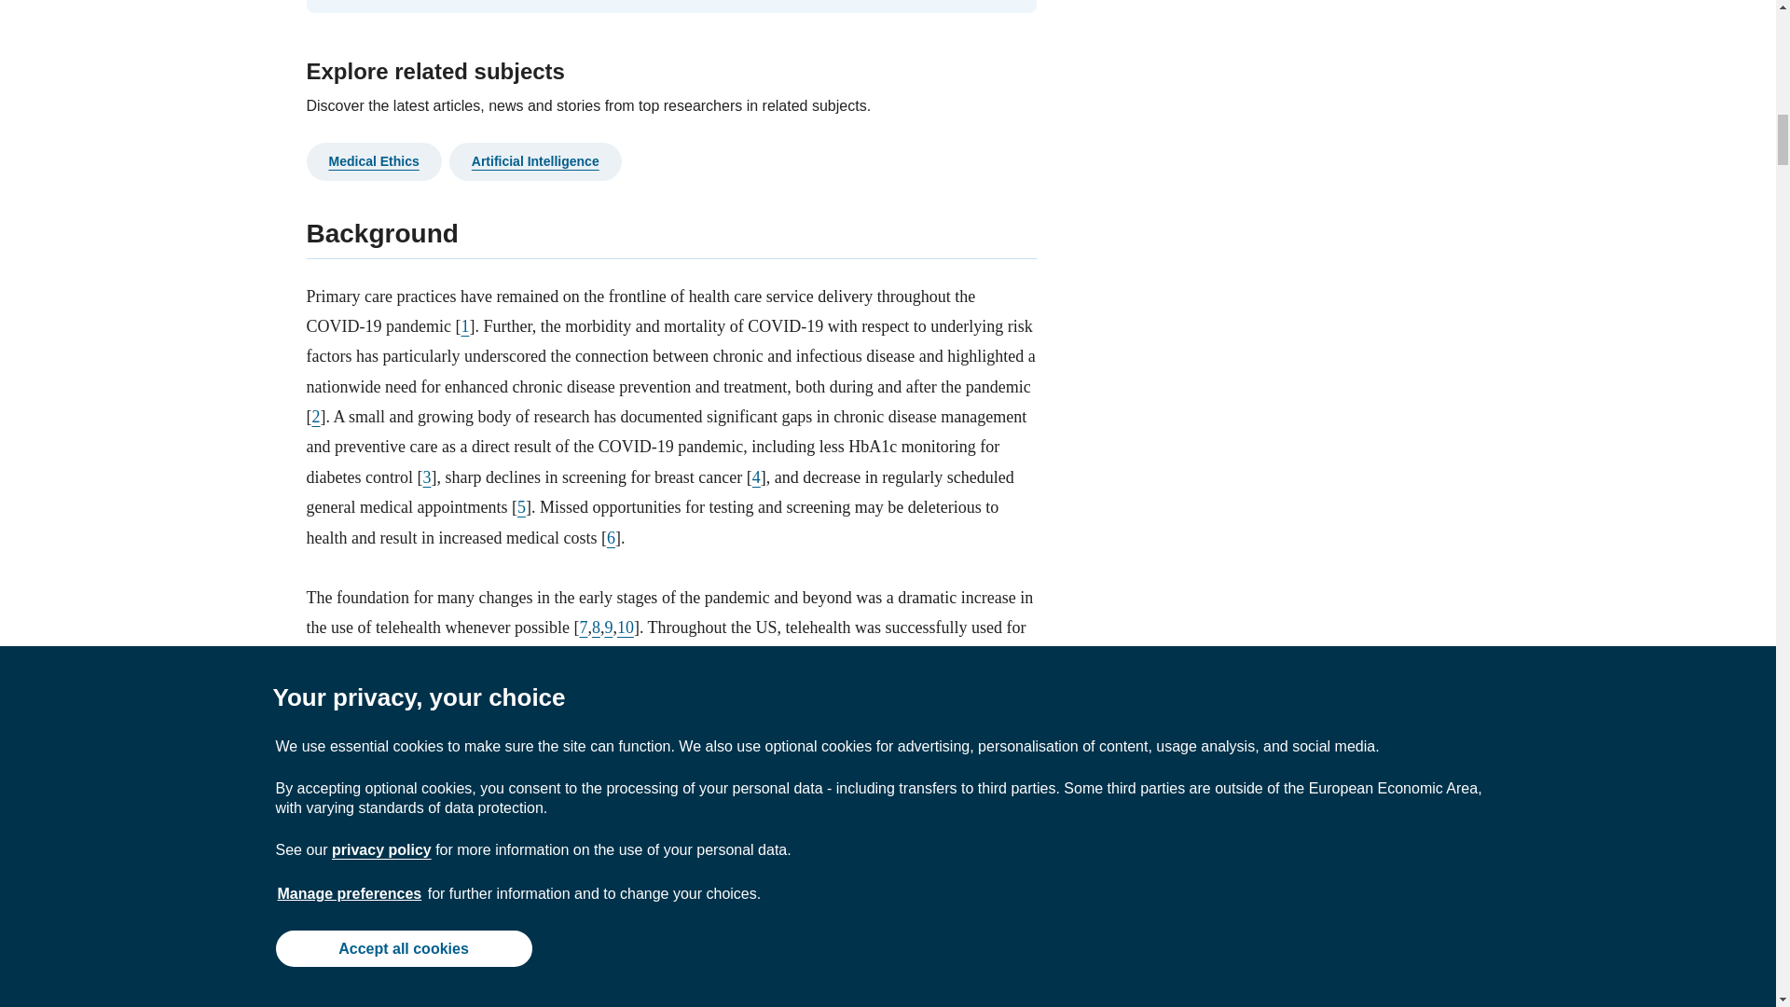 This screenshot has height=1007, width=1790. Describe the element at coordinates (535, 161) in the screenshot. I see `Artificial Intelligence` at that location.